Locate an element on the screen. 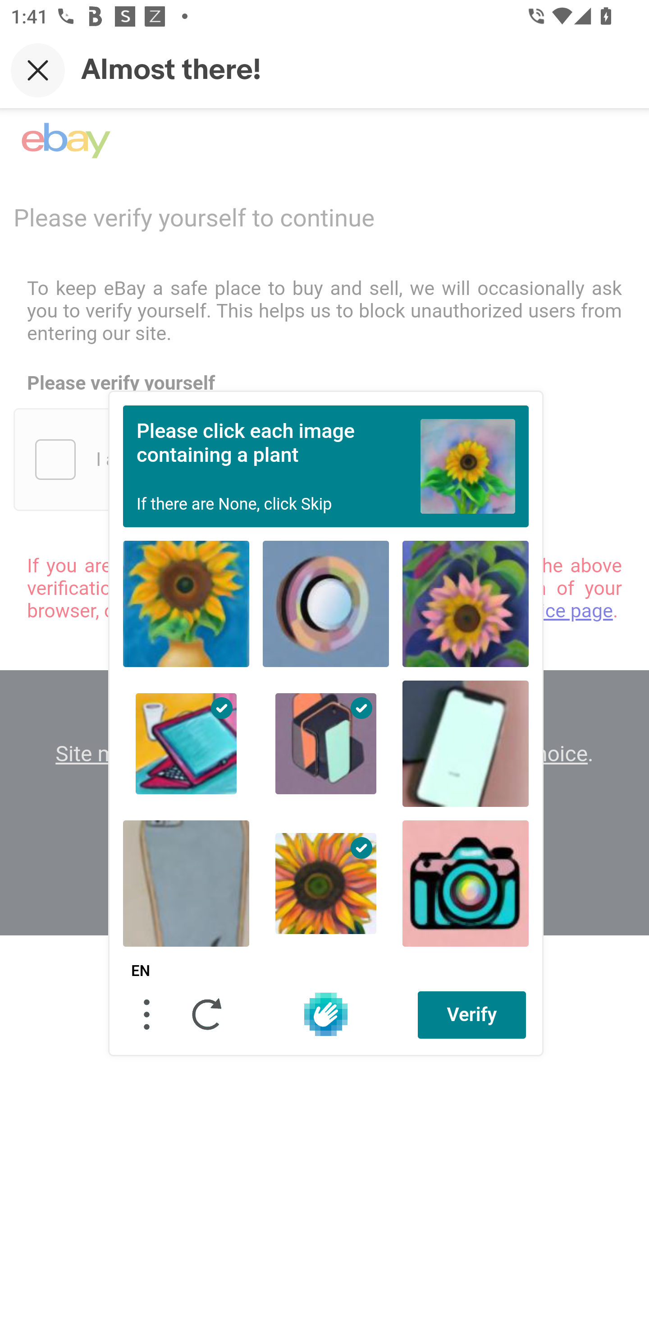  Challenge Image 4 is located at coordinates (187, 743).